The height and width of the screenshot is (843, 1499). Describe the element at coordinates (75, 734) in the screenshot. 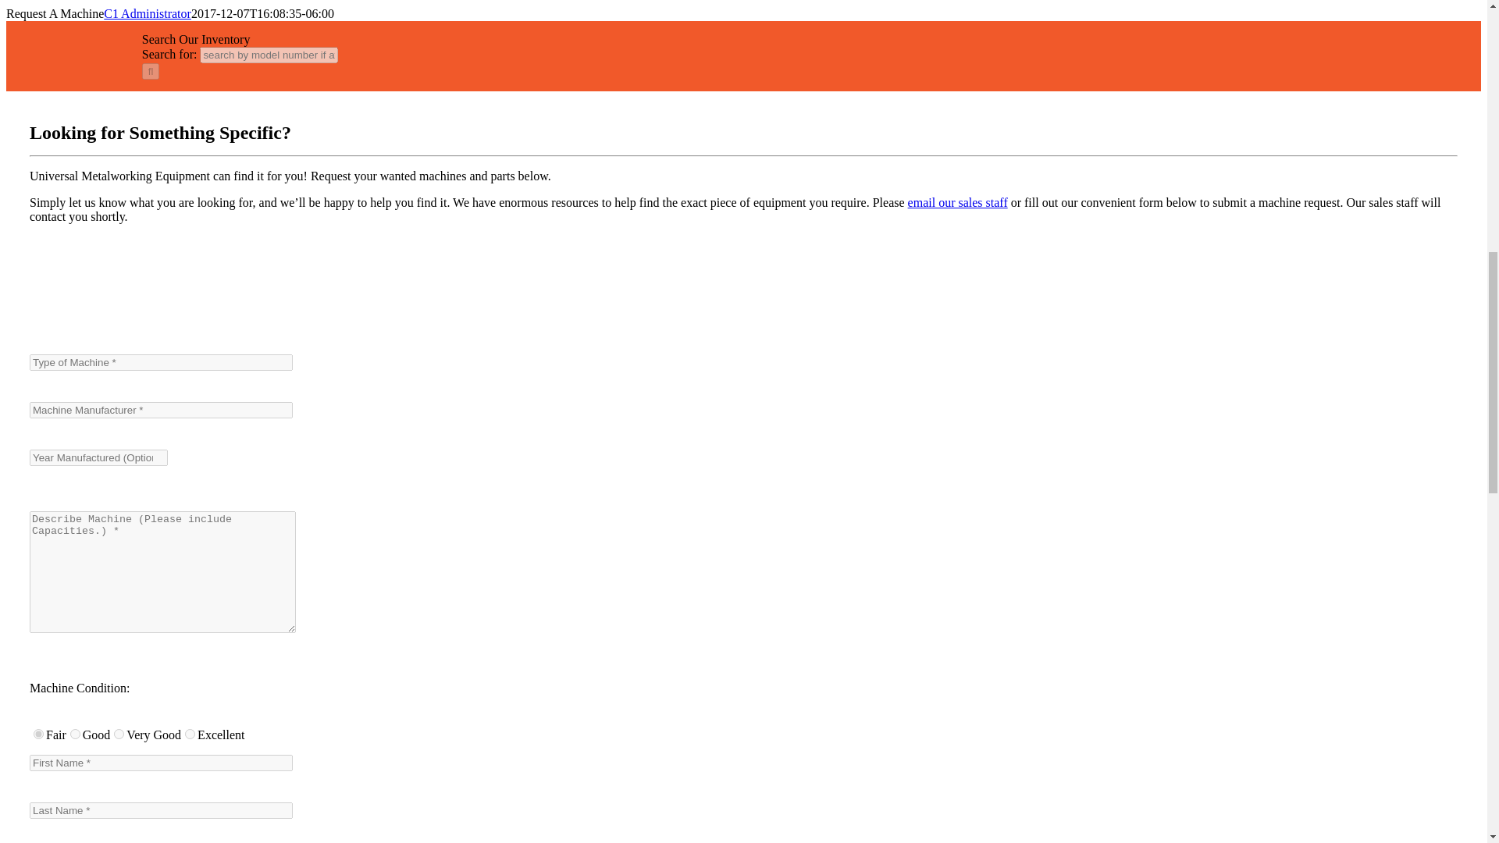

I see `Good` at that location.